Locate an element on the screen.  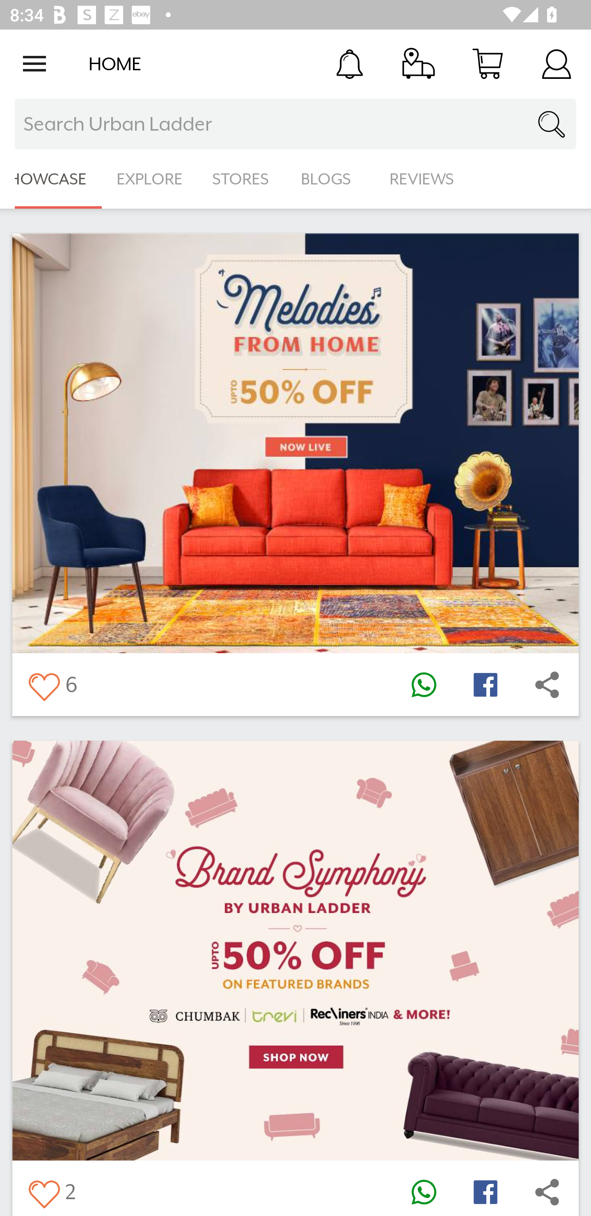
Notification is located at coordinates (350, 63).